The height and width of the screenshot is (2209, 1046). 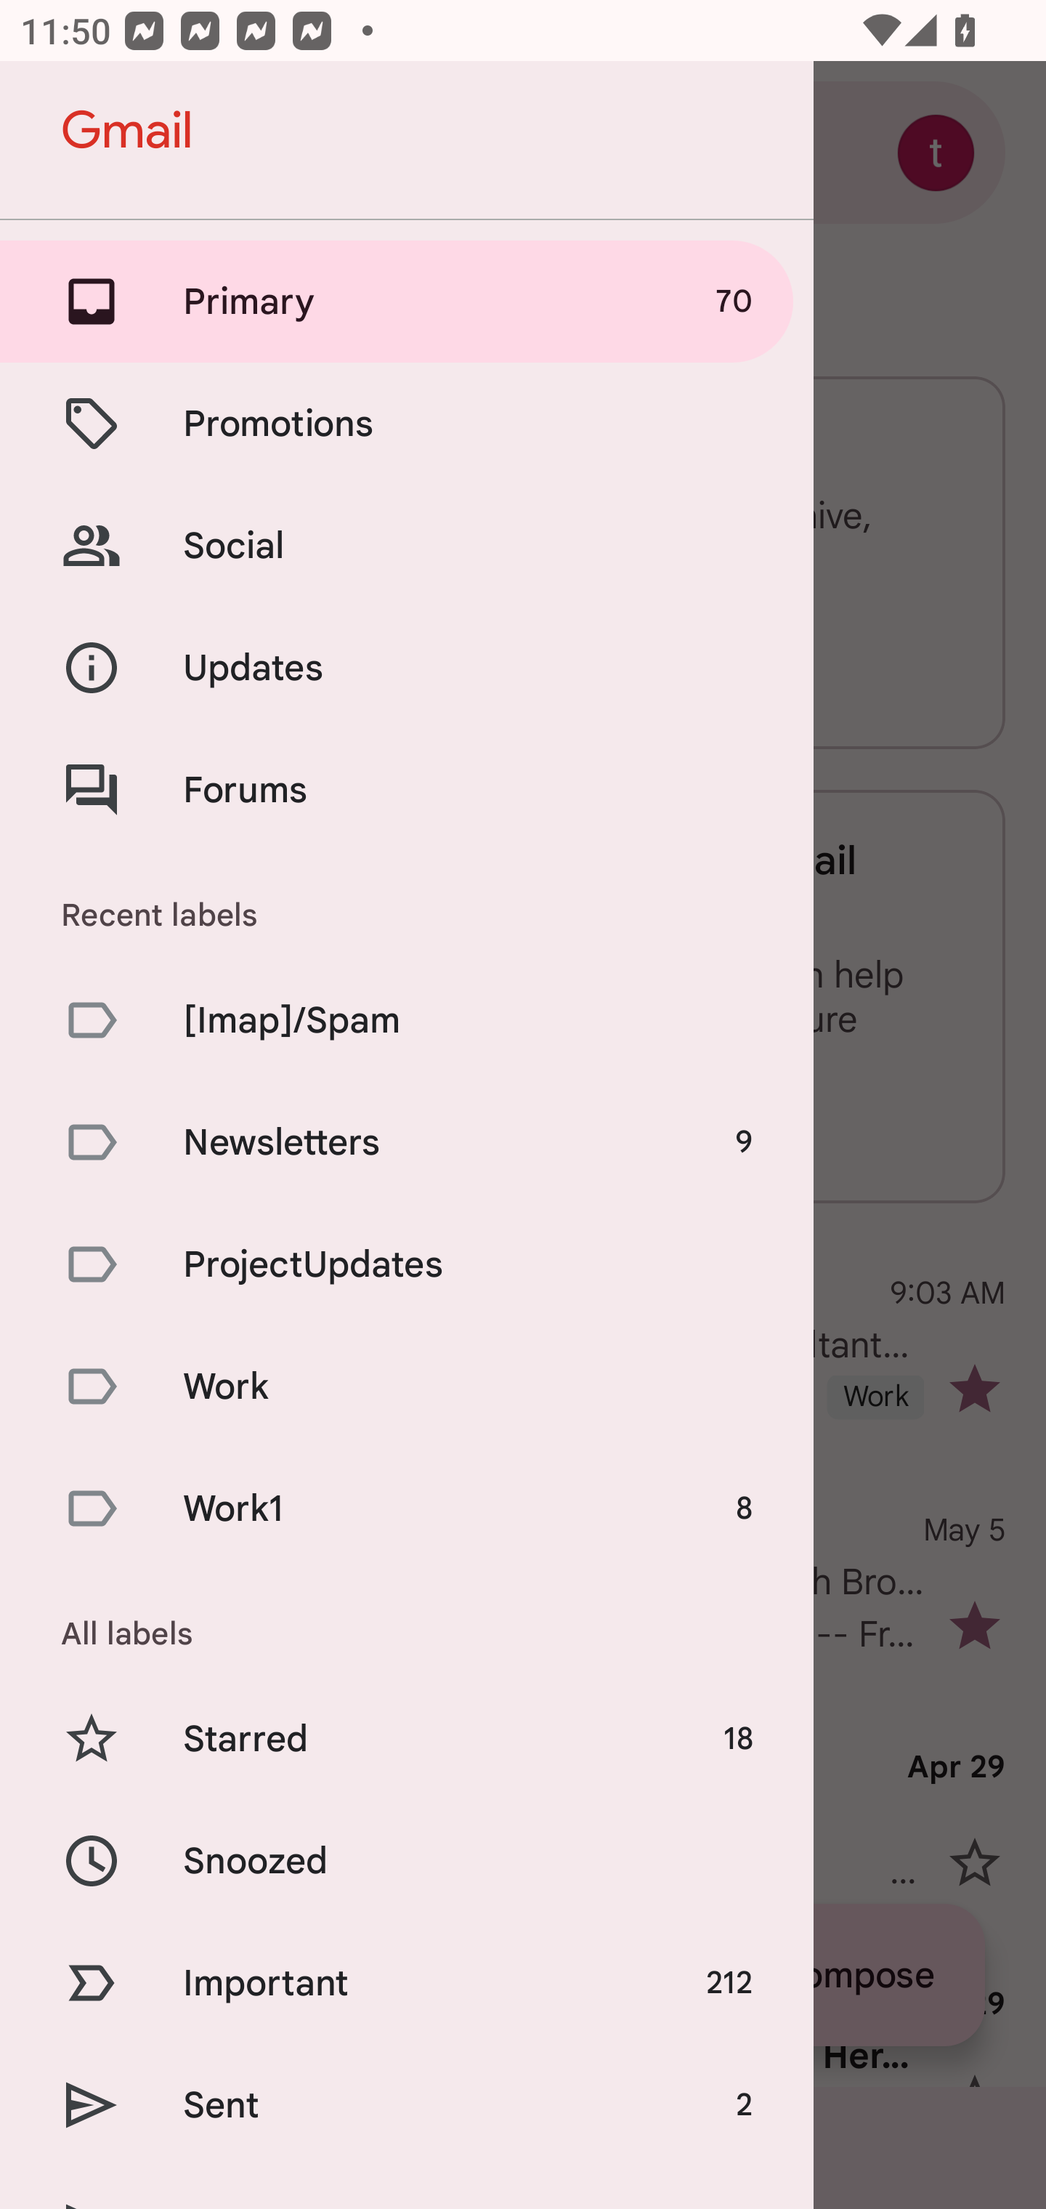 What do you see at coordinates (407, 1982) in the screenshot?
I see `Important 212` at bounding box center [407, 1982].